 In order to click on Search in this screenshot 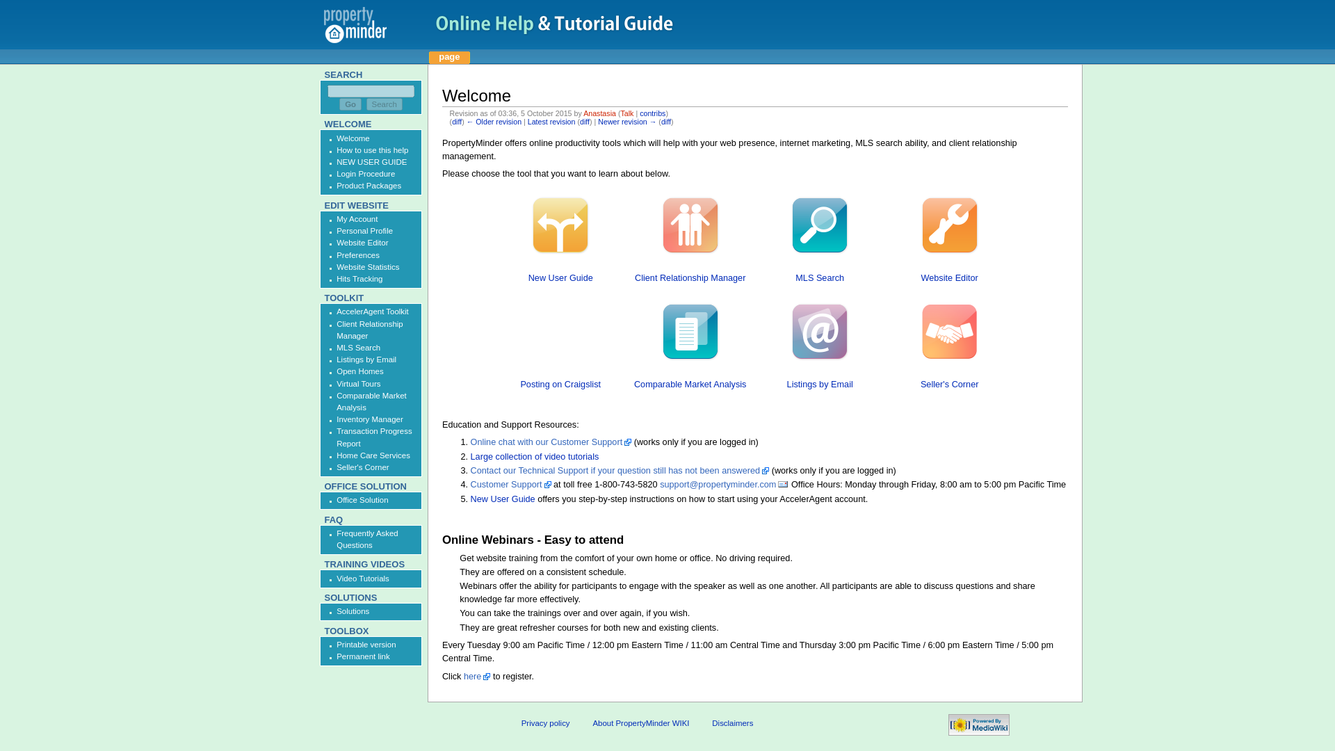, I will do `click(384, 104)`.